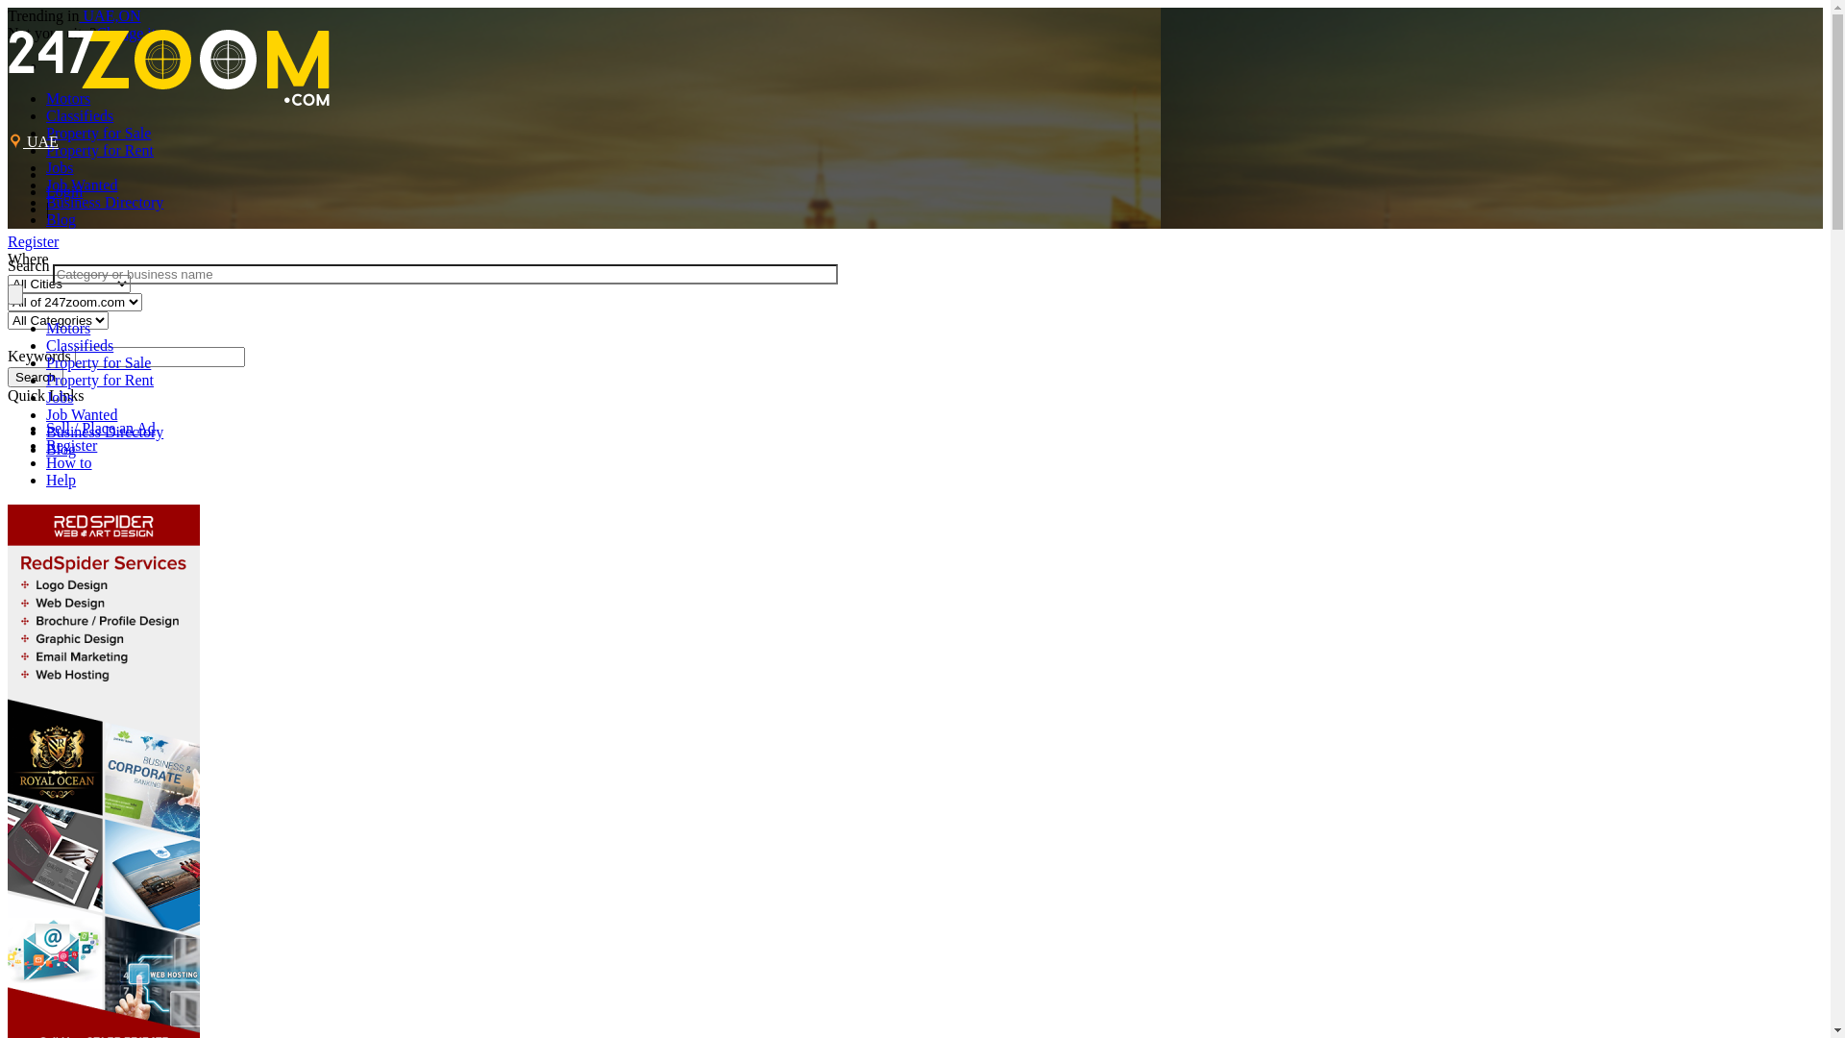 The image size is (1845, 1038). What do you see at coordinates (33, 242) in the screenshot?
I see `Register` at bounding box center [33, 242].